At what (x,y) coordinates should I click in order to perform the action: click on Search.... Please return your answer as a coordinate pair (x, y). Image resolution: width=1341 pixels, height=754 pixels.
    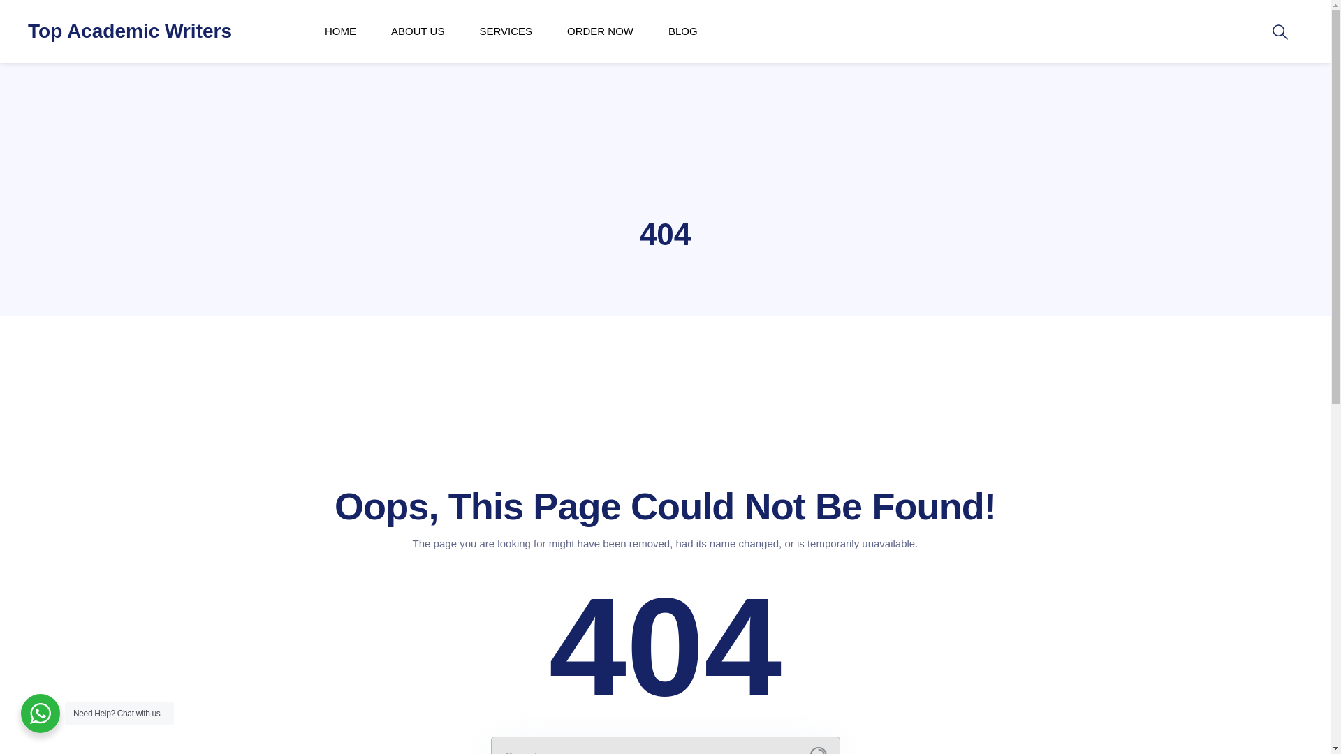
    Looking at the image, I should click on (819, 751).